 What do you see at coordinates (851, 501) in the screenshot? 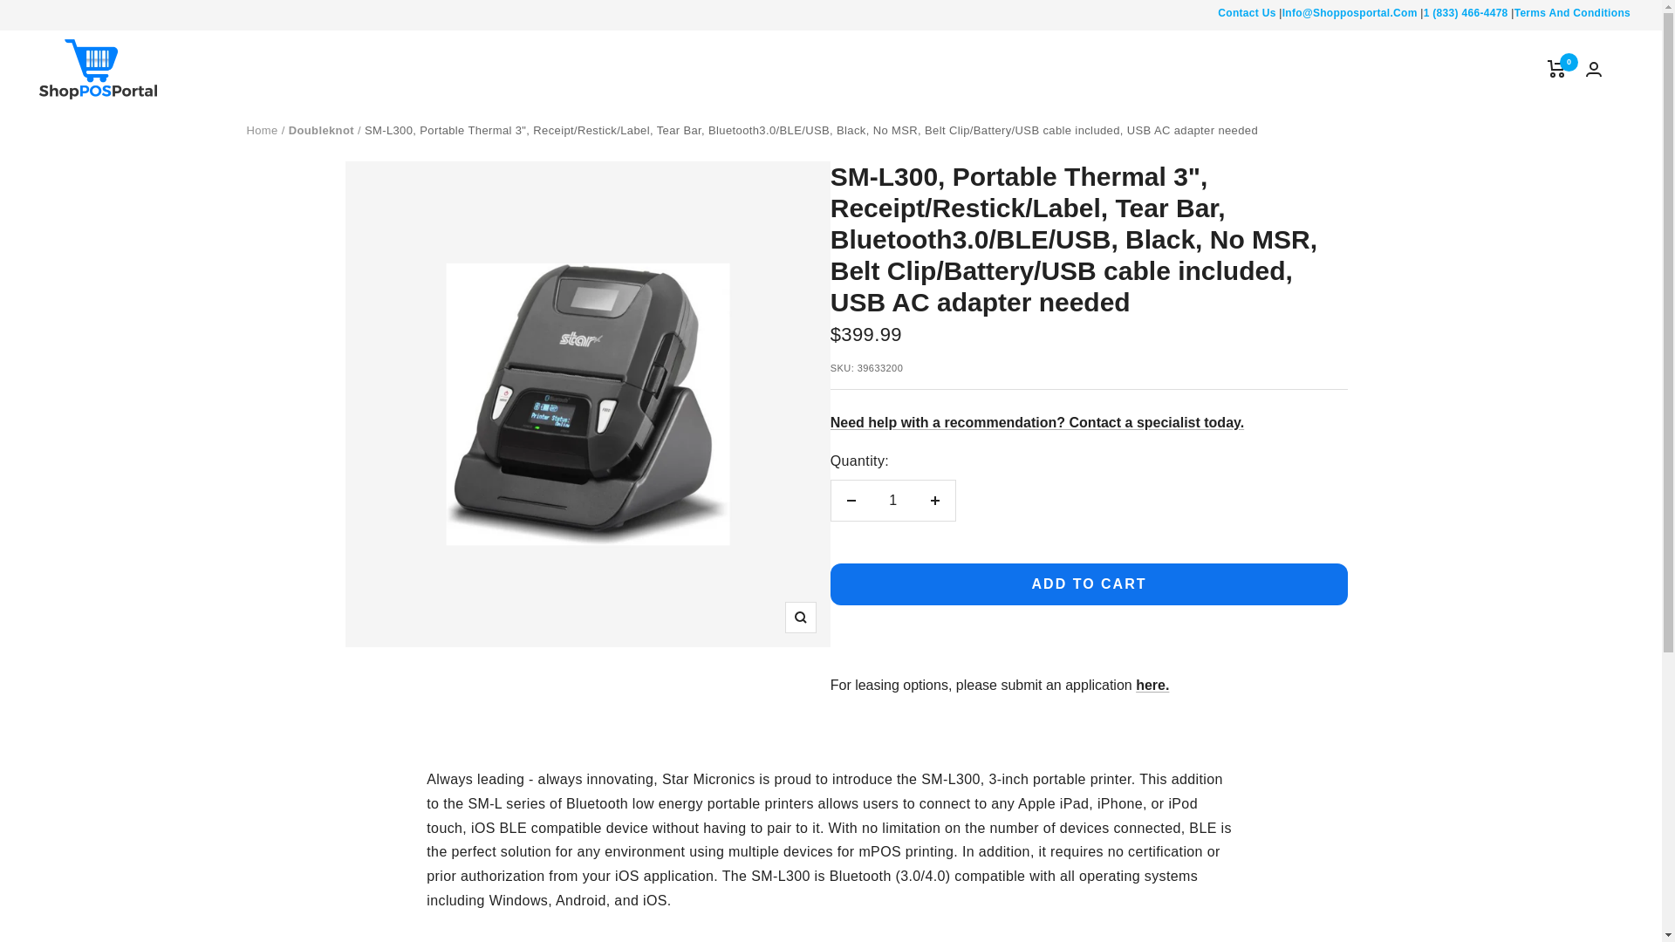
I see `Decrease quantity` at bounding box center [851, 501].